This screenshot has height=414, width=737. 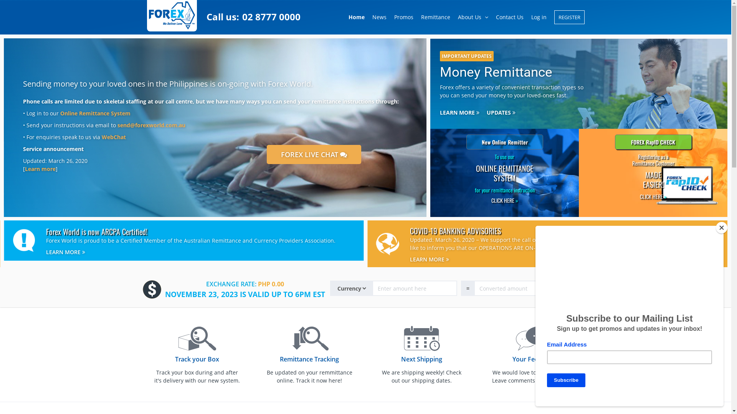 I want to click on Promos, so click(x=403, y=18).